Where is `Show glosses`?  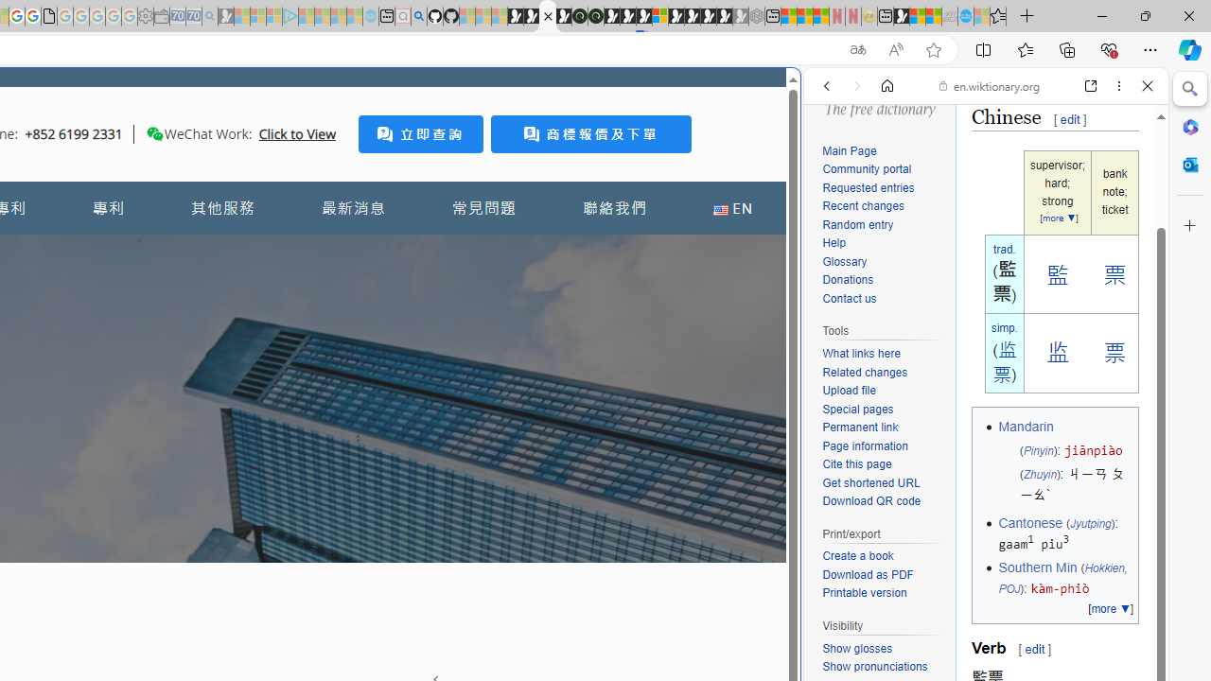
Show glosses is located at coordinates (884, 649).